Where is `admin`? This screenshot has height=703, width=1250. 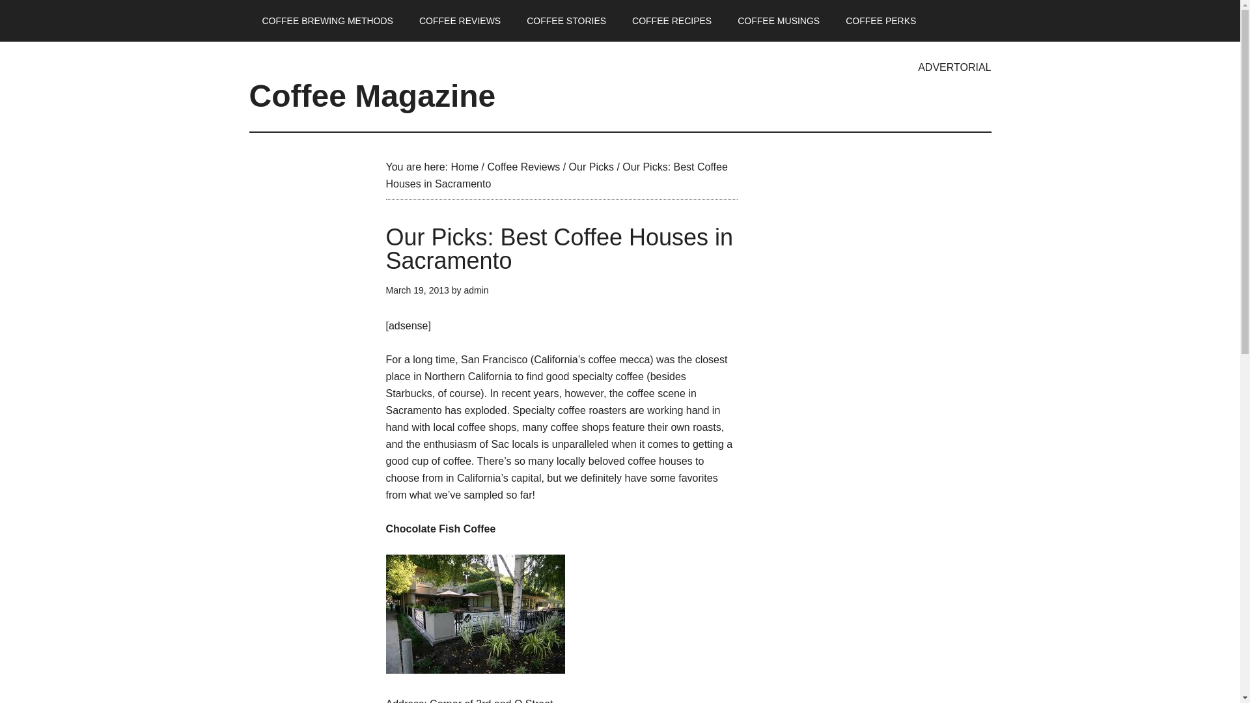
admin is located at coordinates (476, 290).